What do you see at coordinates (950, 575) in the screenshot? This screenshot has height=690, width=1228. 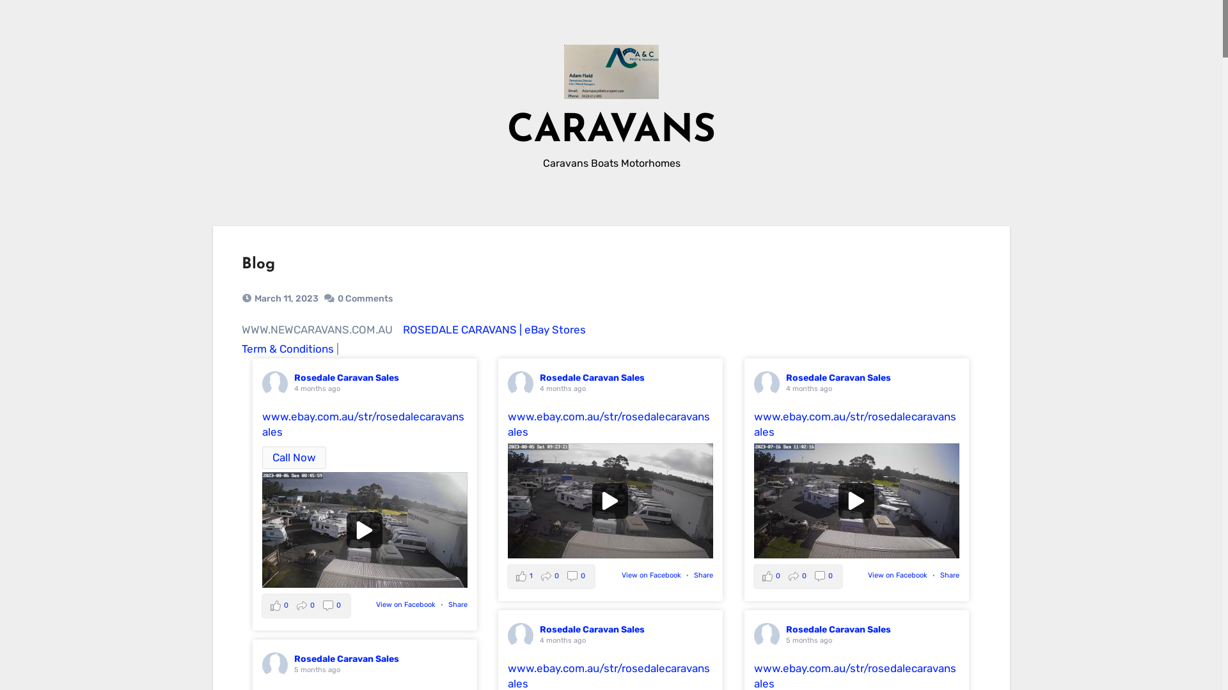 I see `Share` at bounding box center [950, 575].